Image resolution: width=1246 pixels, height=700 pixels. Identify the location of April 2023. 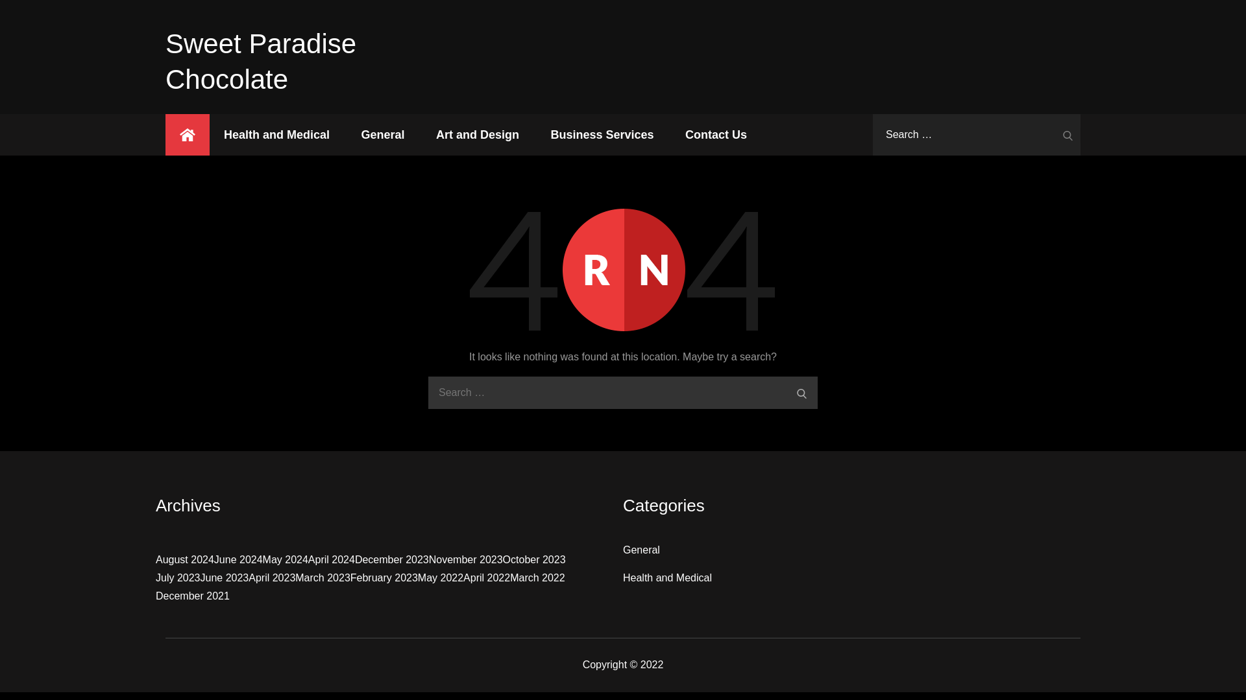
(271, 578).